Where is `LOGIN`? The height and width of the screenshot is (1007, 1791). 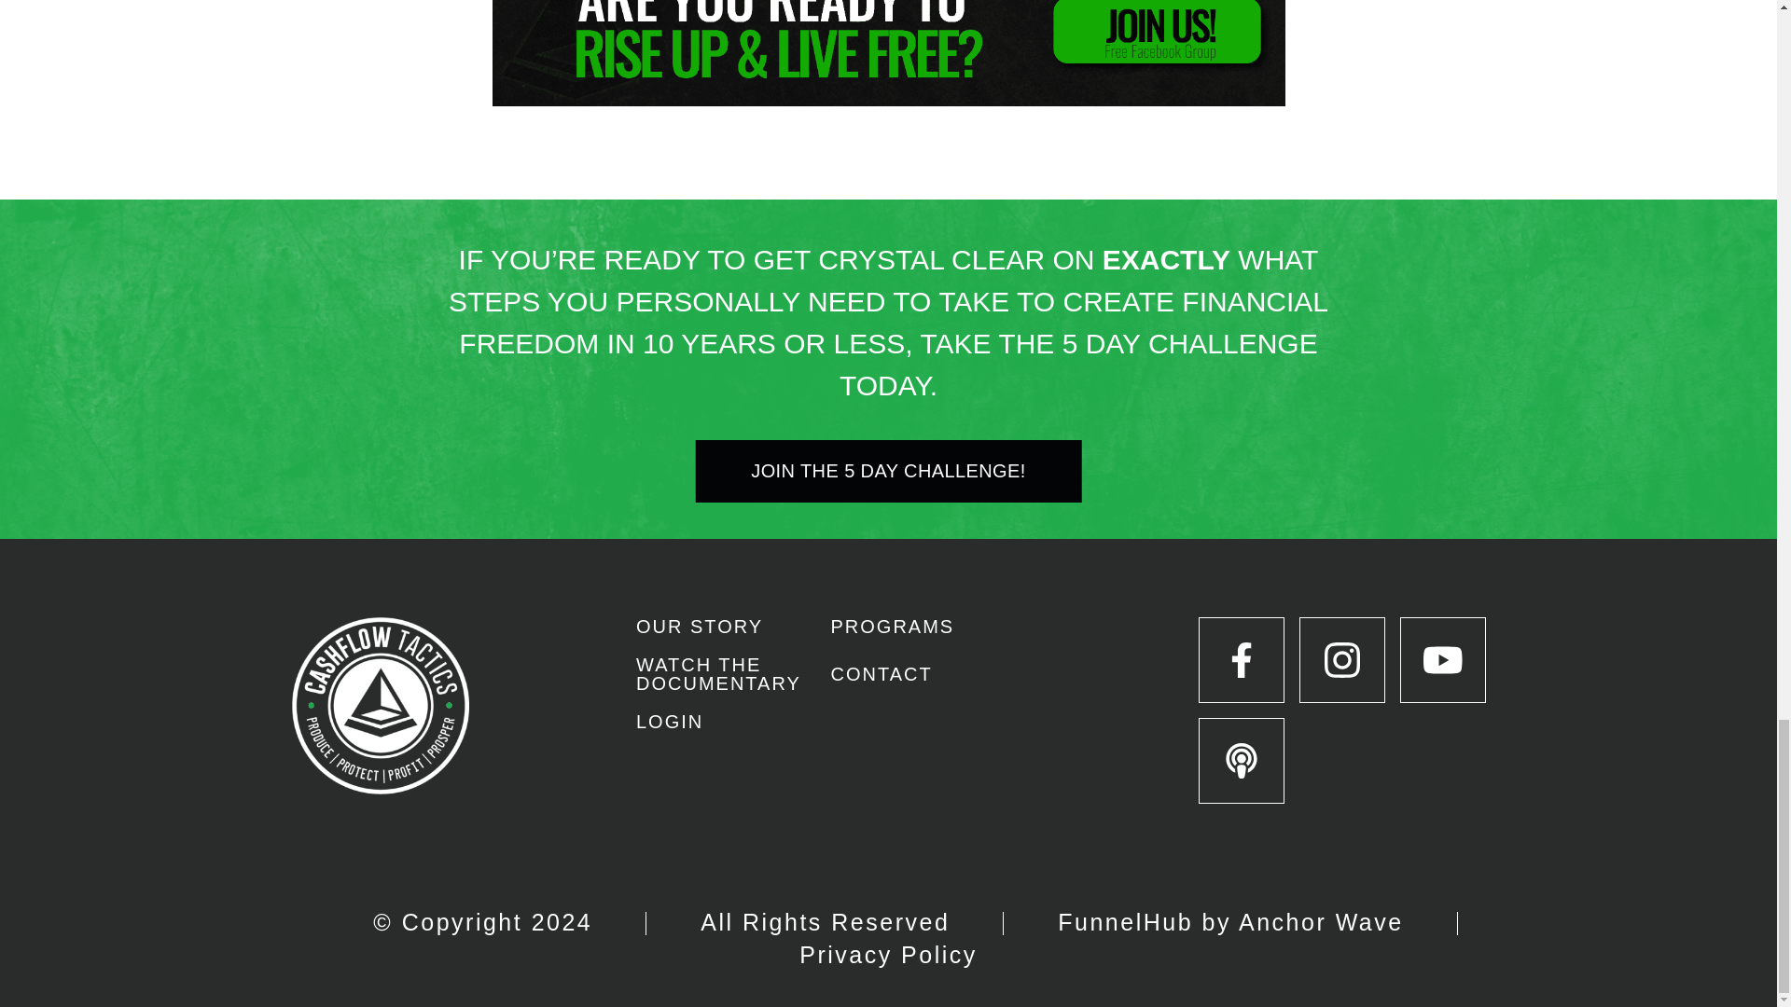
LOGIN is located at coordinates (670, 722).